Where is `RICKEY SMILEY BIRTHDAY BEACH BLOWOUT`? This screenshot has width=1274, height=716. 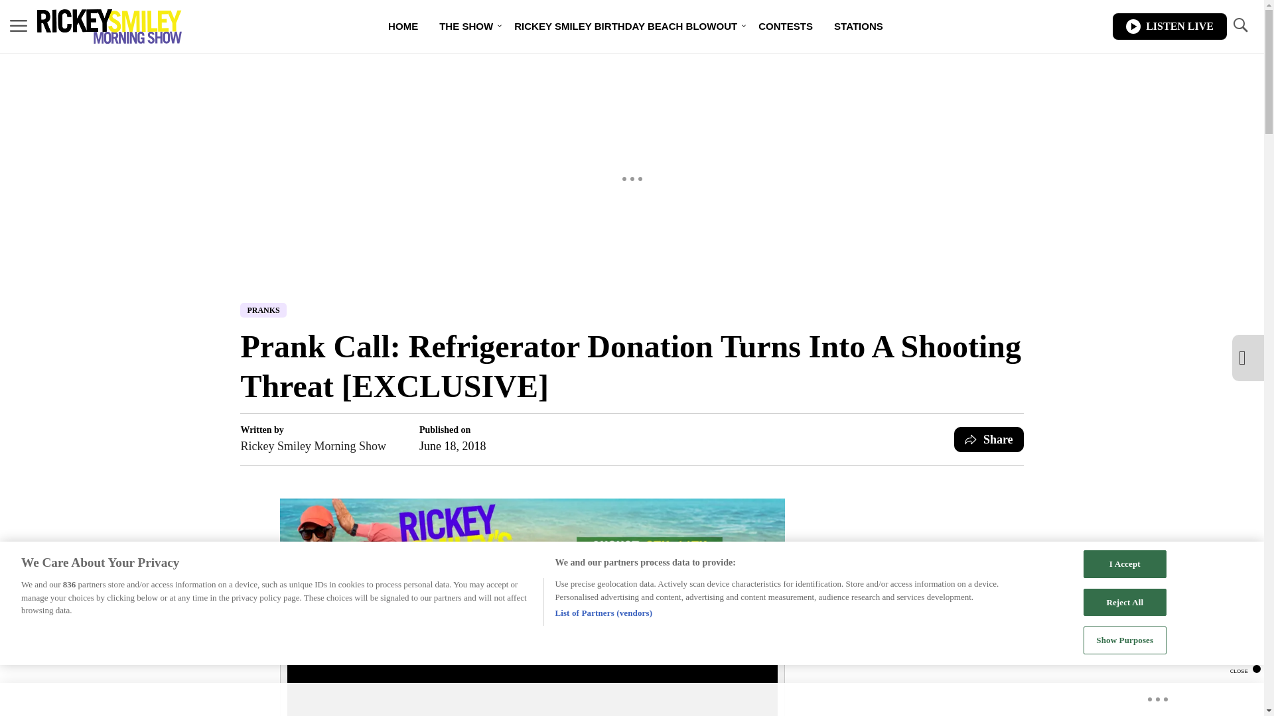
RICKEY SMILEY BIRTHDAY BEACH BLOWOUT is located at coordinates (625, 27).